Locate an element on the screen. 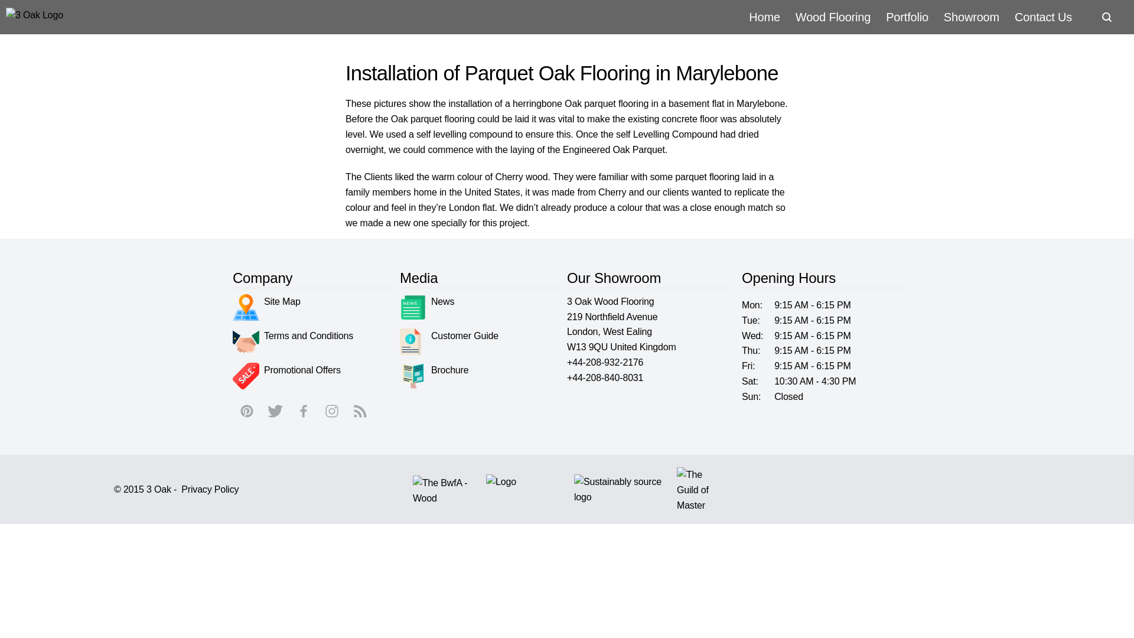 The width and height of the screenshot is (1134, 638). Contact Us is located at coordinates (1043, 17).